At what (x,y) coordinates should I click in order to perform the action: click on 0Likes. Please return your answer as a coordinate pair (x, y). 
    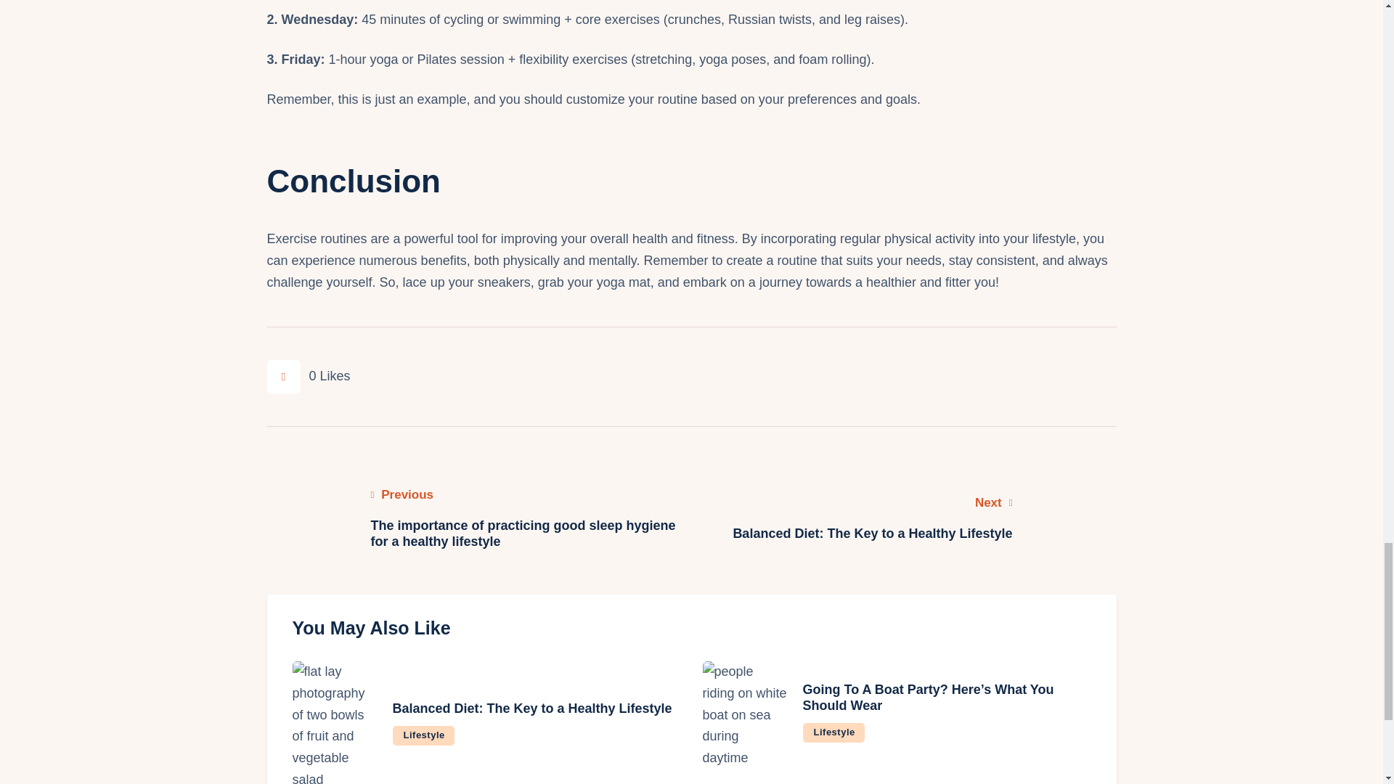
    Looking at the image, I should click on (309, 376).